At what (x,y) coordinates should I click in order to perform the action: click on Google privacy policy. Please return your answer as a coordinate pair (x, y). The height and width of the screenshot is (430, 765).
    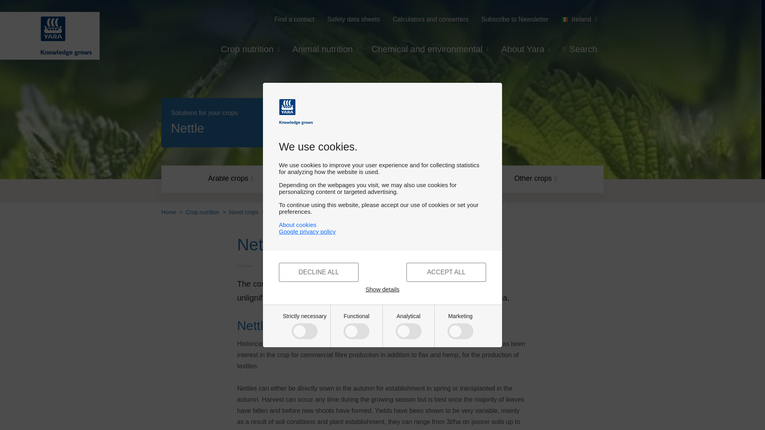
    Looking at the image, I should click on (382, 231).